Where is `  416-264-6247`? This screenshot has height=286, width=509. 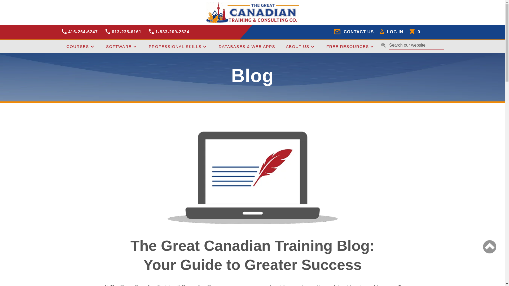   416-264-6247 is located at coordinates (79, 32).